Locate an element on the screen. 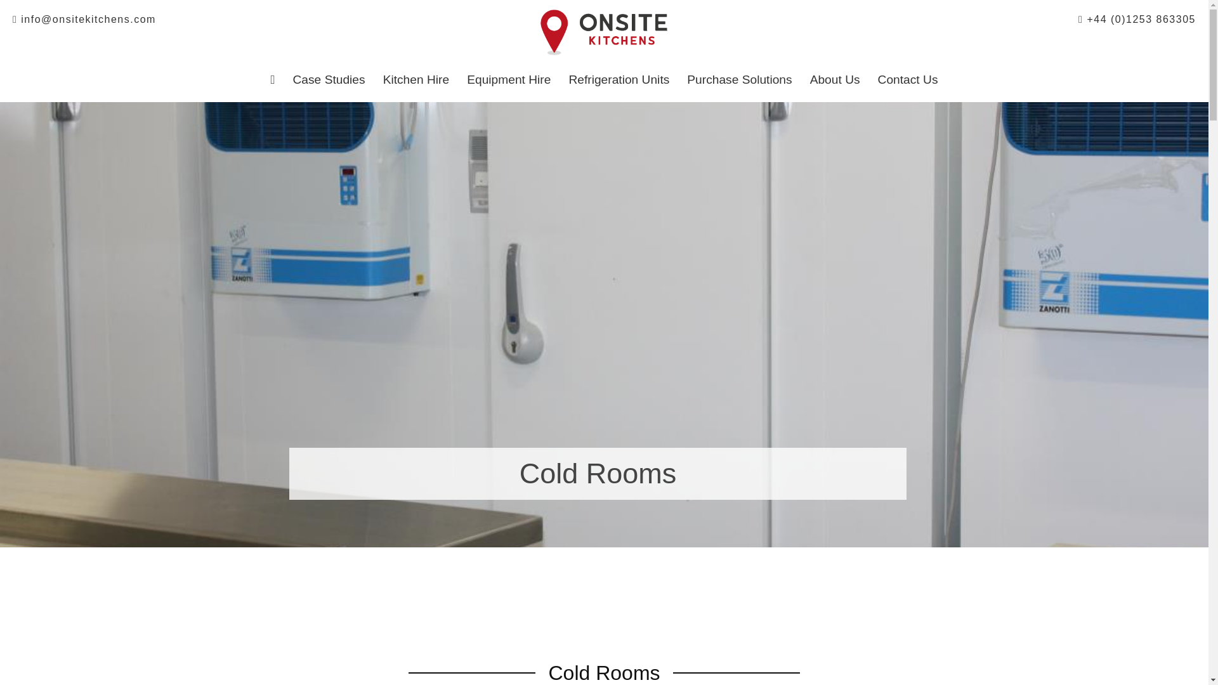 This screenshot has width=1218, height=685. Refrigeration Units is located at coordinates (619, 80).